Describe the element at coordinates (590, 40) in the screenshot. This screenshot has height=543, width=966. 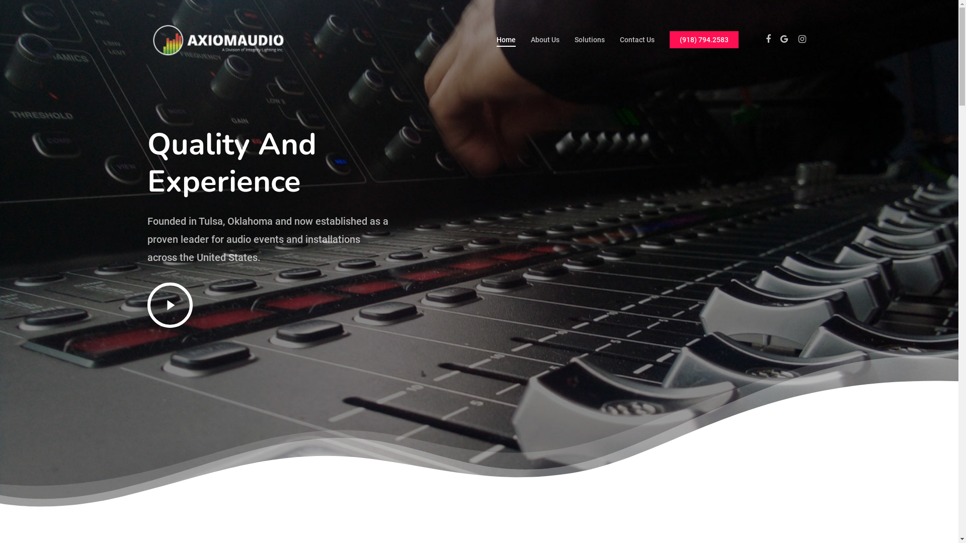
I see `Solutions` at that location.